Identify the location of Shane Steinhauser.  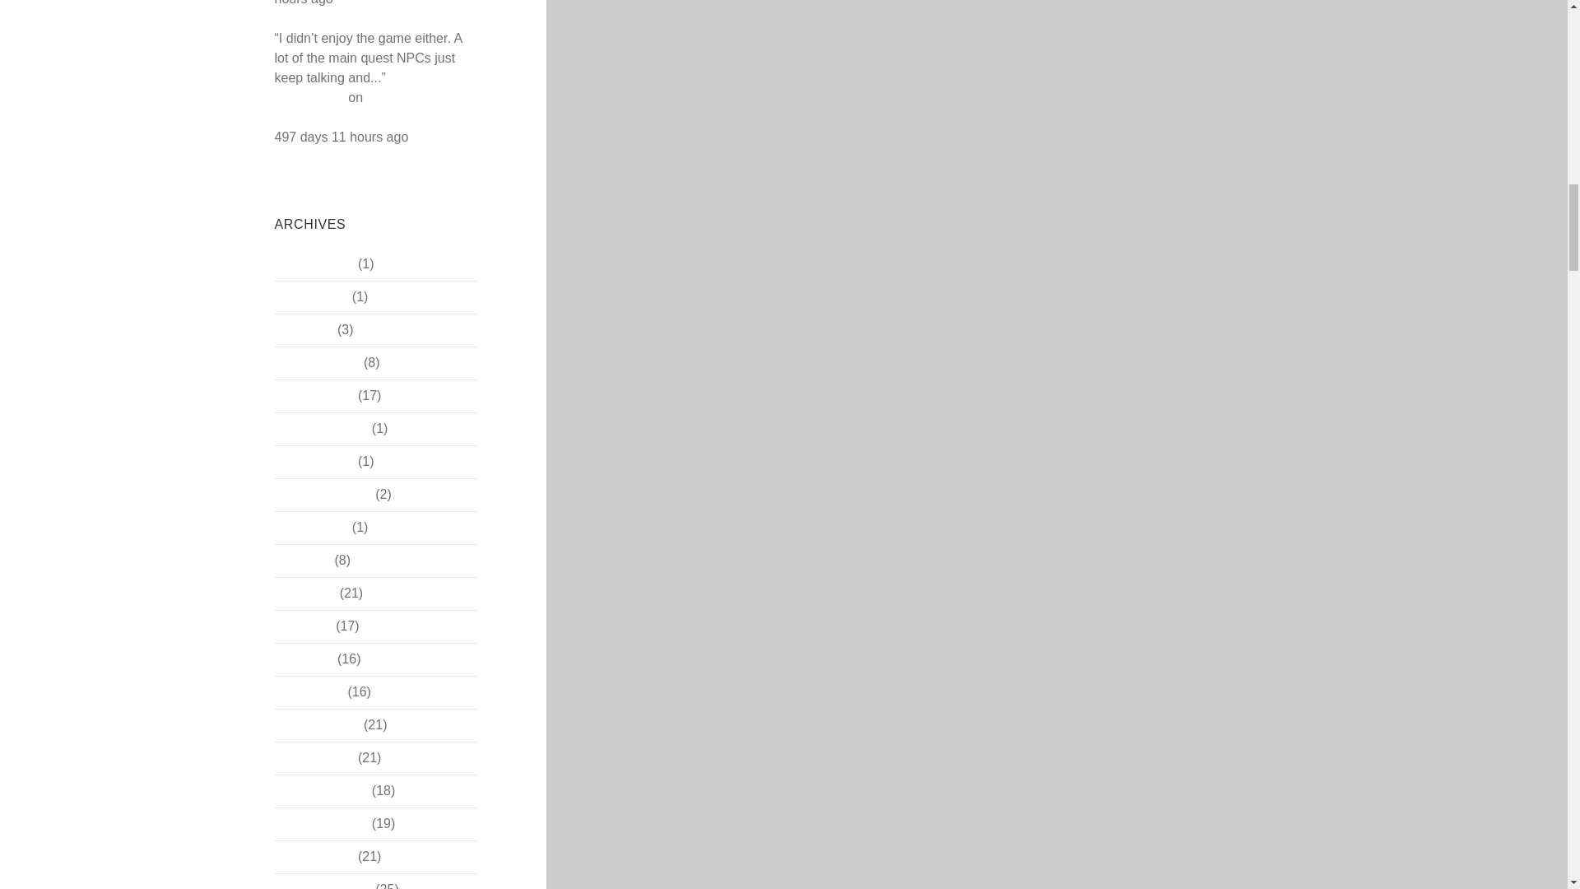
(351, 87).